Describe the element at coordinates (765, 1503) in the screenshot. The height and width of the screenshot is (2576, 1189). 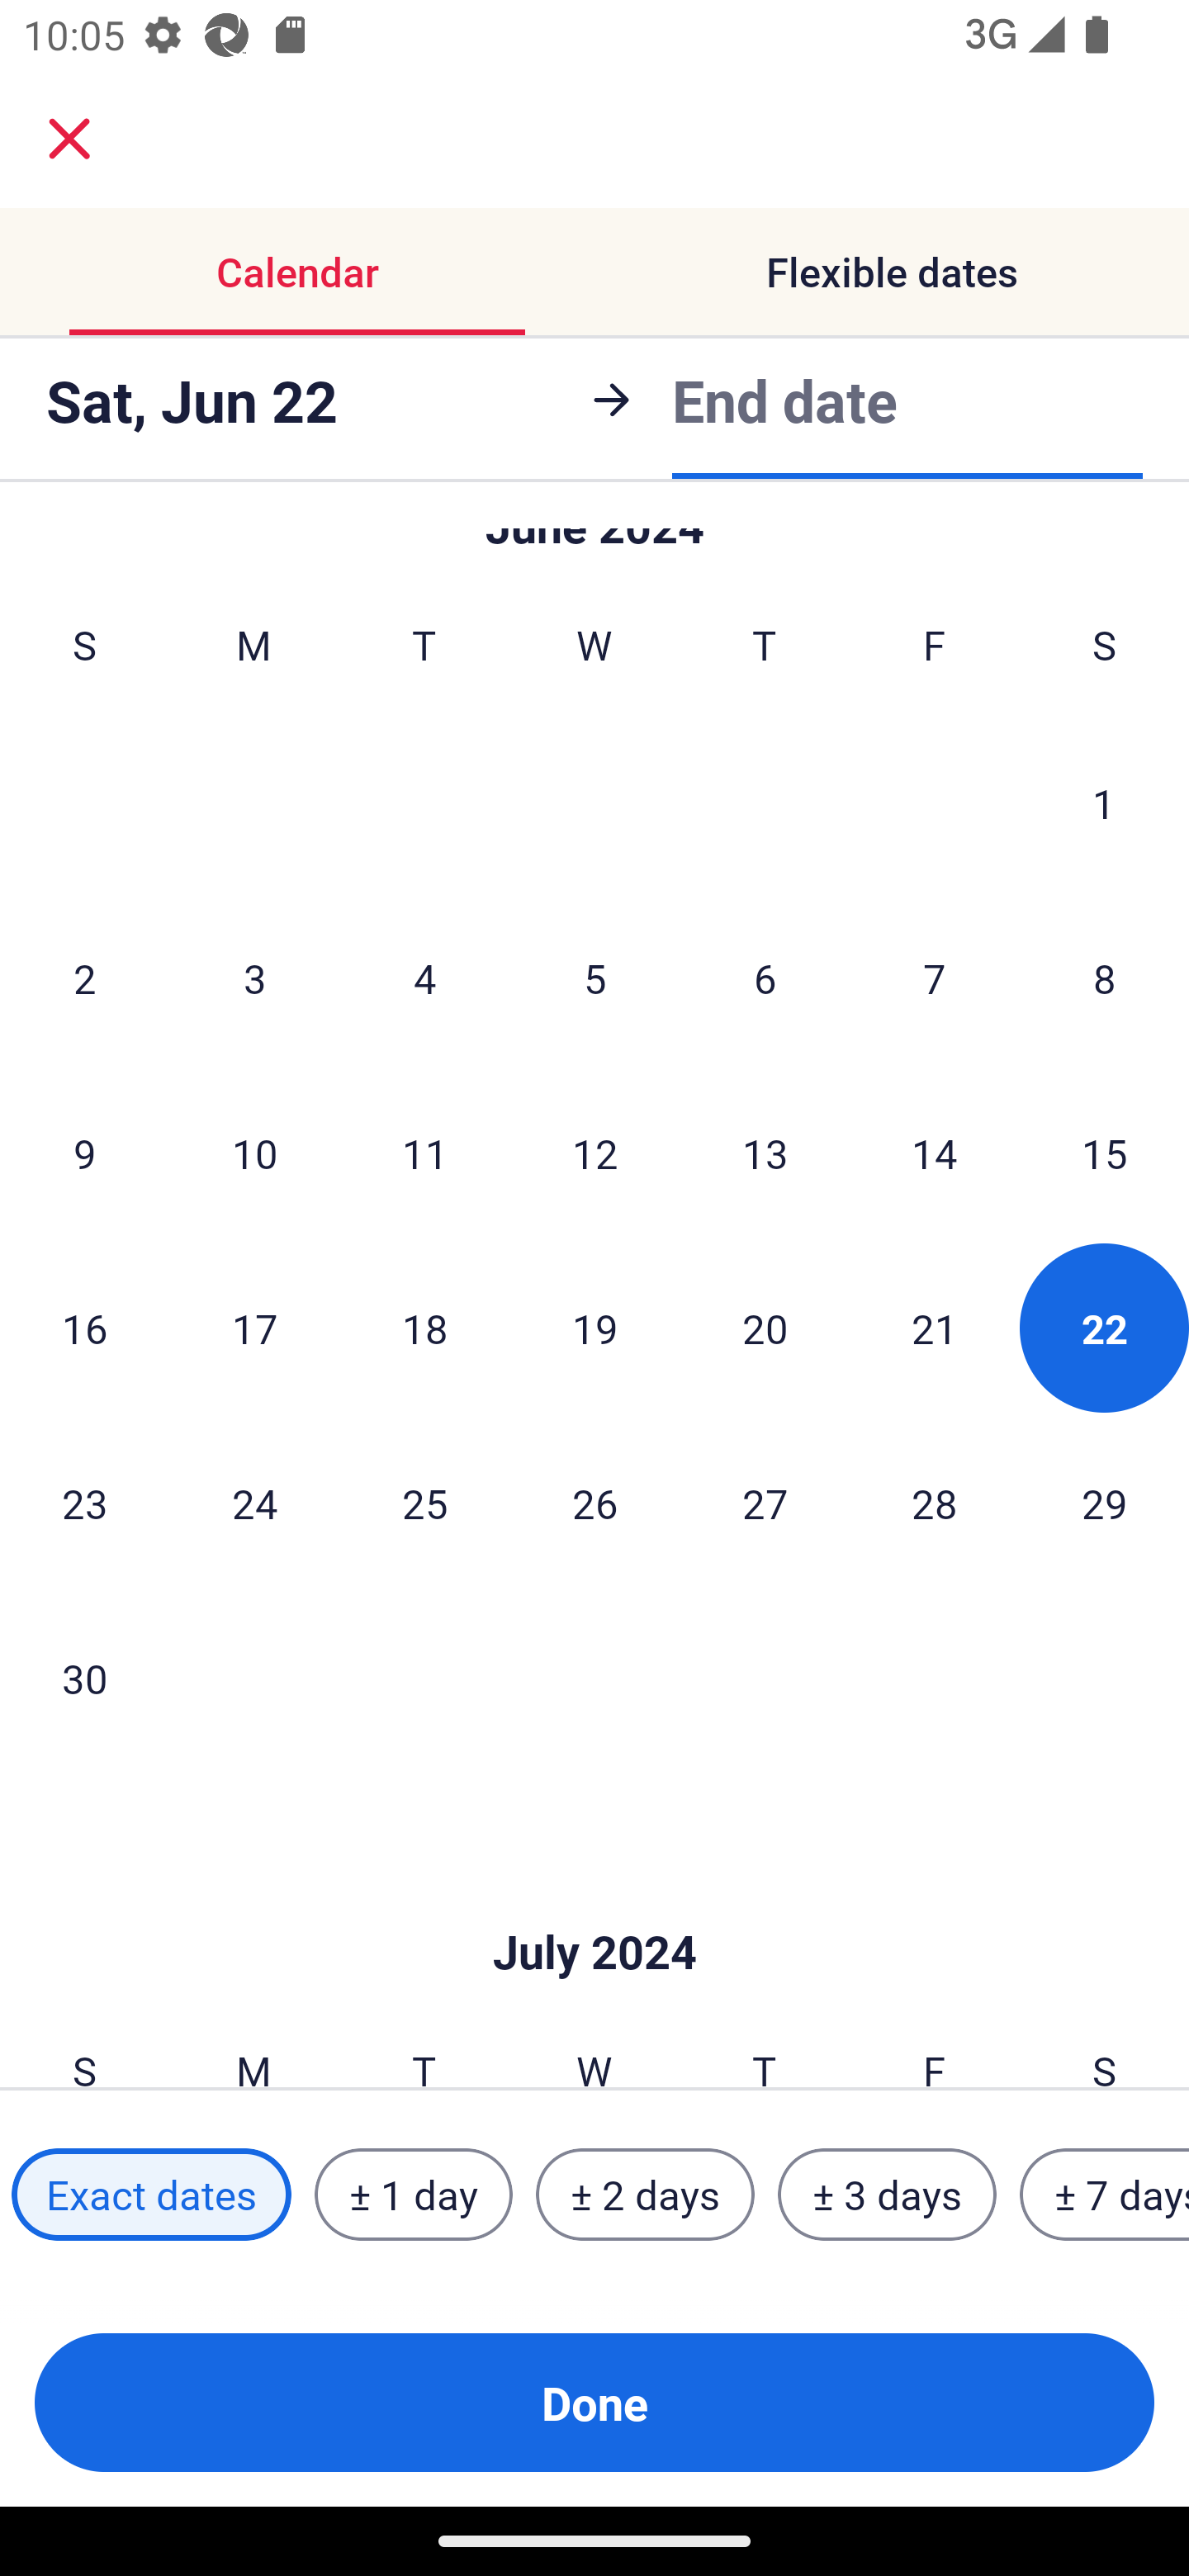
I see `27 Thursday, June 27, 2024` at that location.